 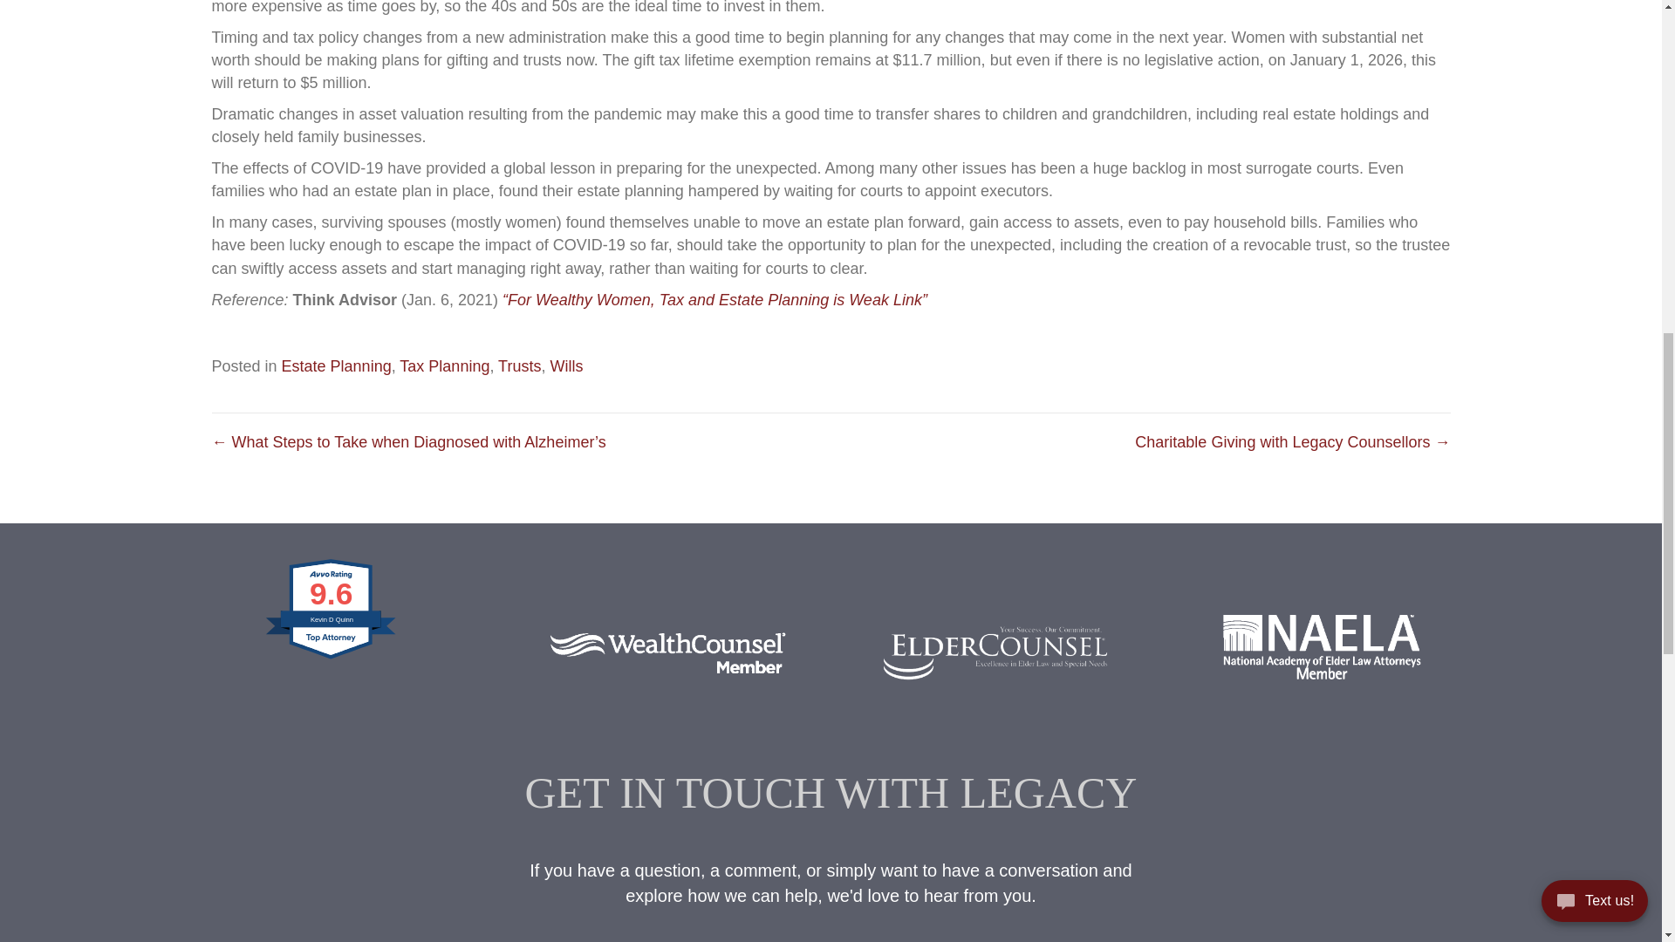 What do you see at coordinates (1322, 647) in the screenshot?
I see `Legacy-Logos3` at bounding box center [1322, 647].